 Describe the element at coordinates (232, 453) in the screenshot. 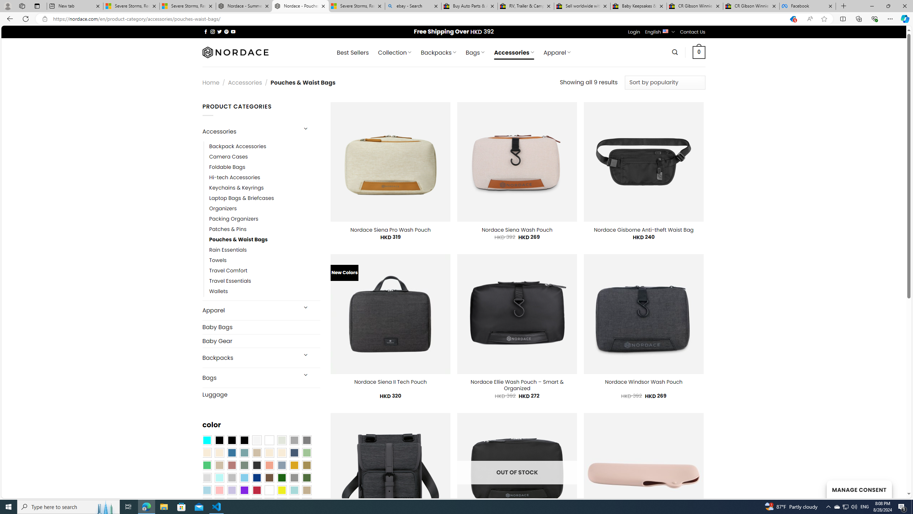

I see `Blue` at that location.